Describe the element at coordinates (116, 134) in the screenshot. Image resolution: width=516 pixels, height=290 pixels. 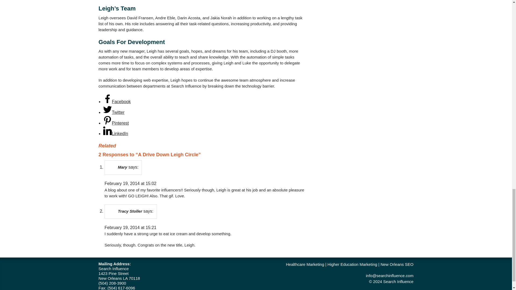
I see `Share on LinkedIn` at that location.